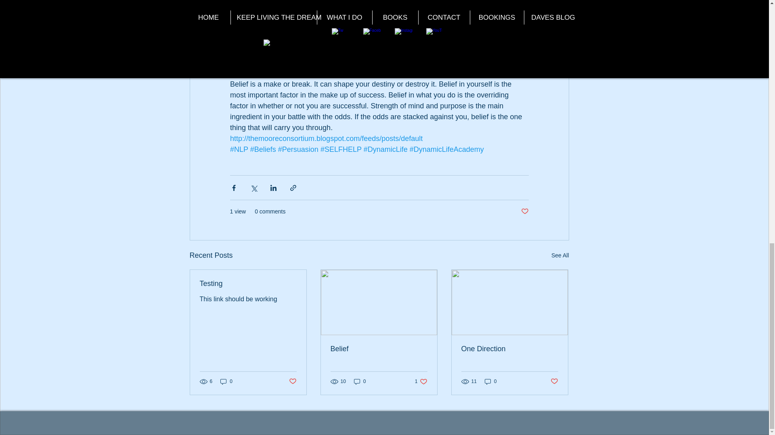 The width and height of the screenshot is (775, 435). Describe the element at coordinates (226, 381) in the screenshot. I see `Post not marked as liked` at that location.